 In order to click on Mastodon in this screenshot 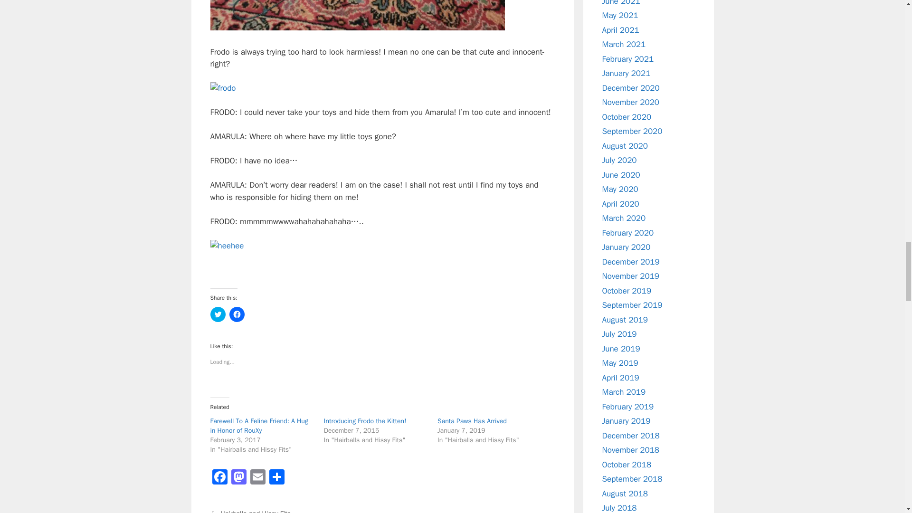, I will do `click(238, 478)`.